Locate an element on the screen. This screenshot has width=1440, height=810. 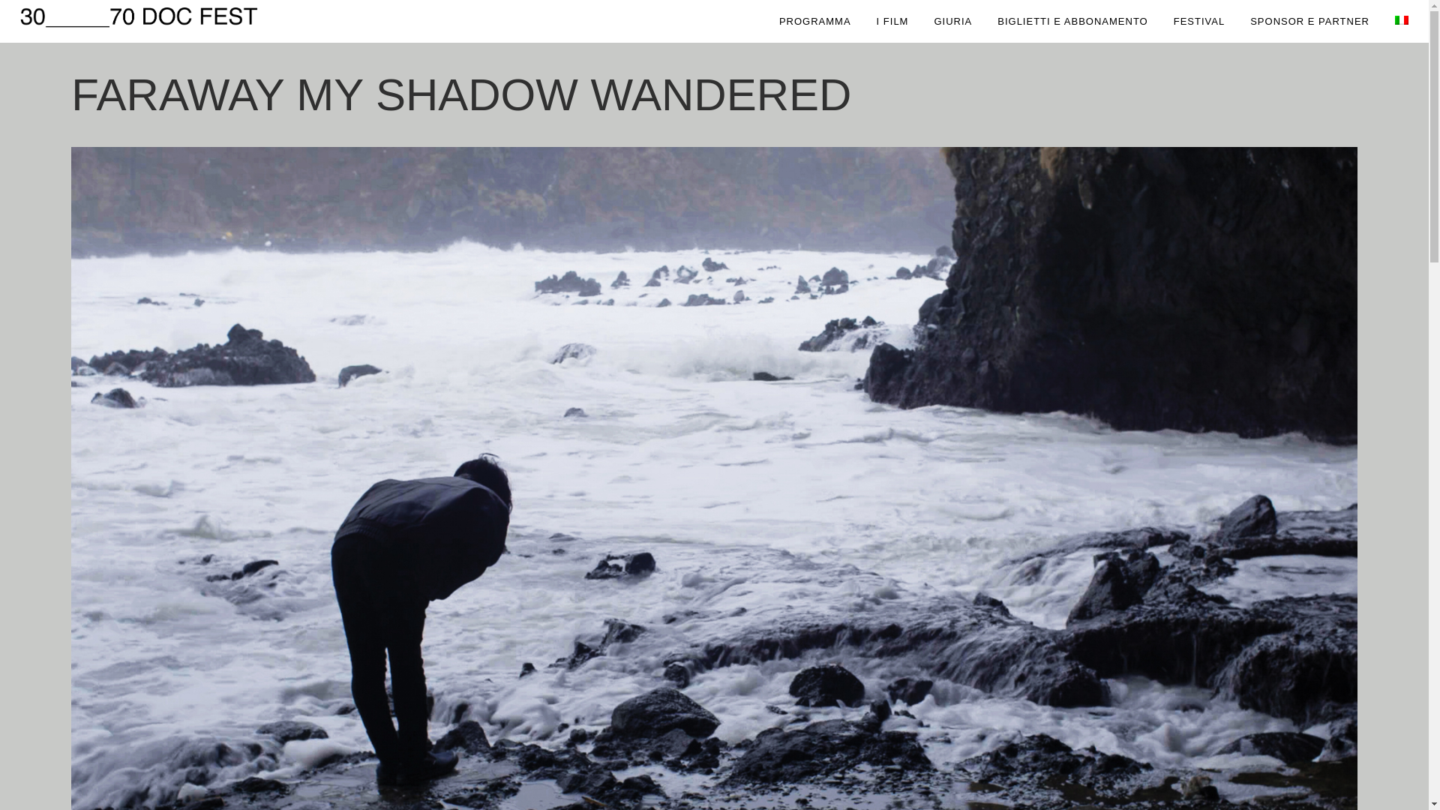
GIURIA is located at coordinates (952, 21).